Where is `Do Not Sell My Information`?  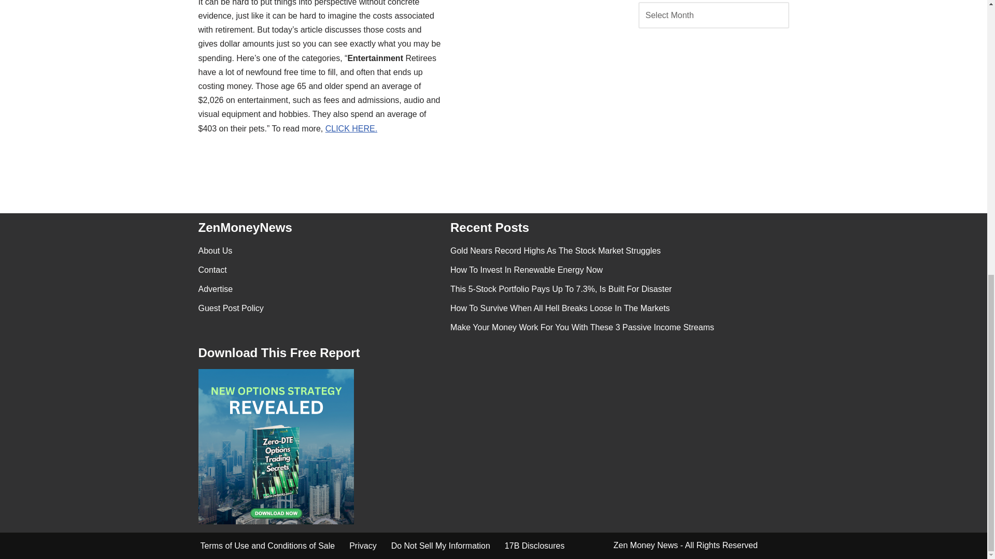 Do Not Sell My Information is located at coordinates (440, 546).